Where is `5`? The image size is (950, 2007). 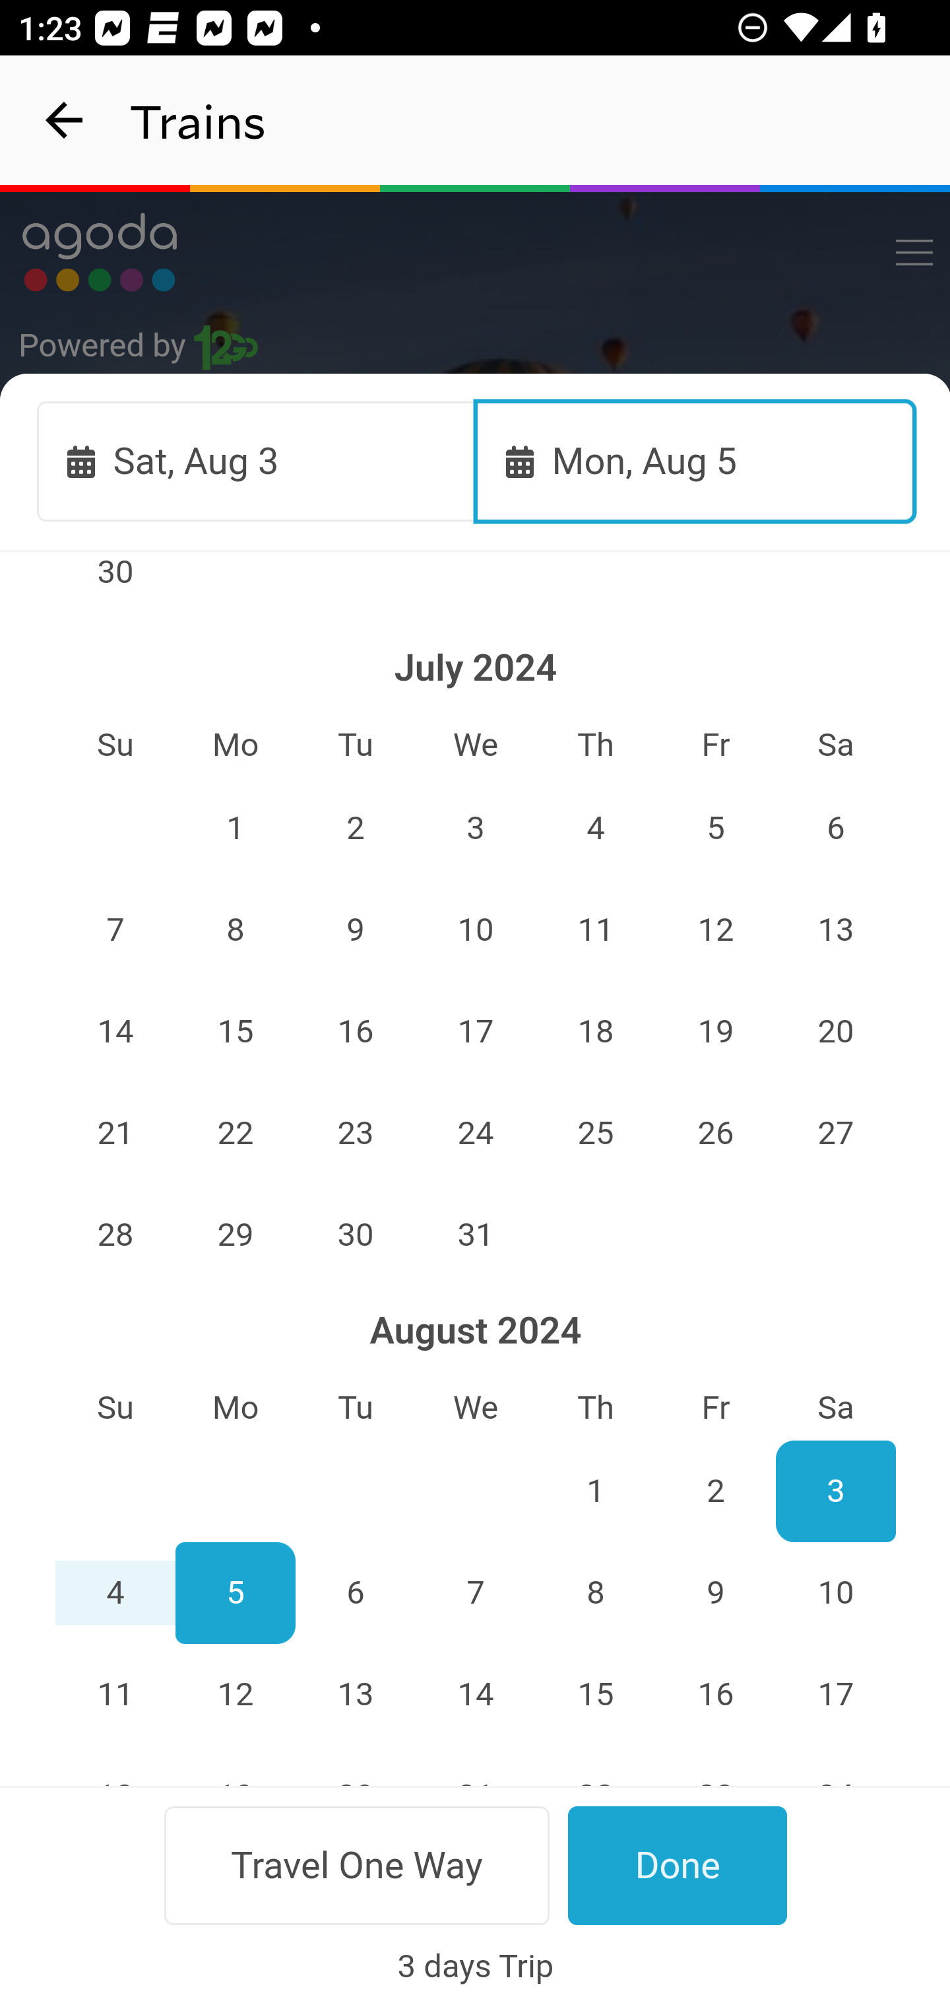 5 is located at coordinates (715, 829).